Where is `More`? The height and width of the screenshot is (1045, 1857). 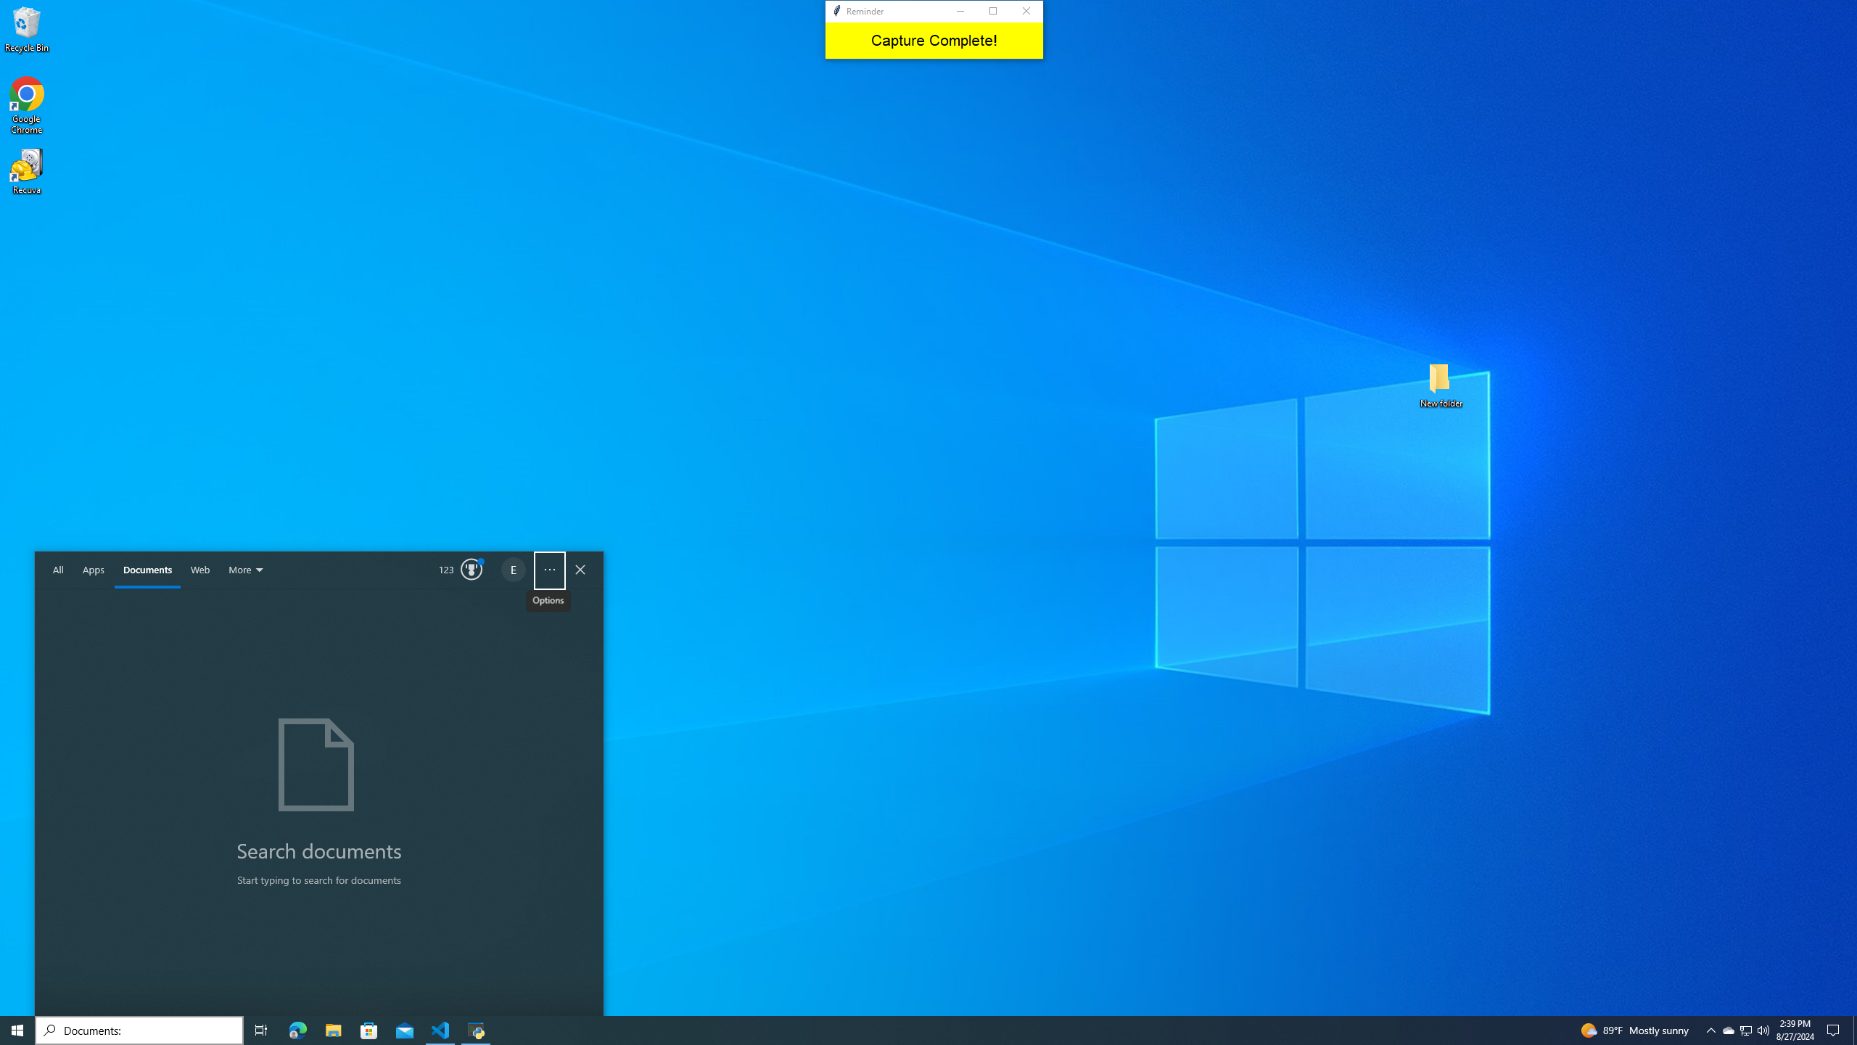 More is located at coordinates (247, 570).